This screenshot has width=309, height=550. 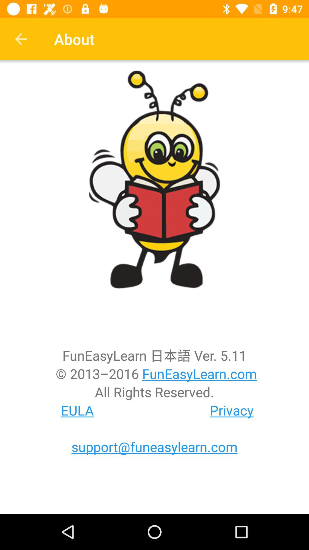 What do you see at coordinates (21, 39) in the screenshot?
I see `press item to the left of the about` at bounding box center [21, 39].